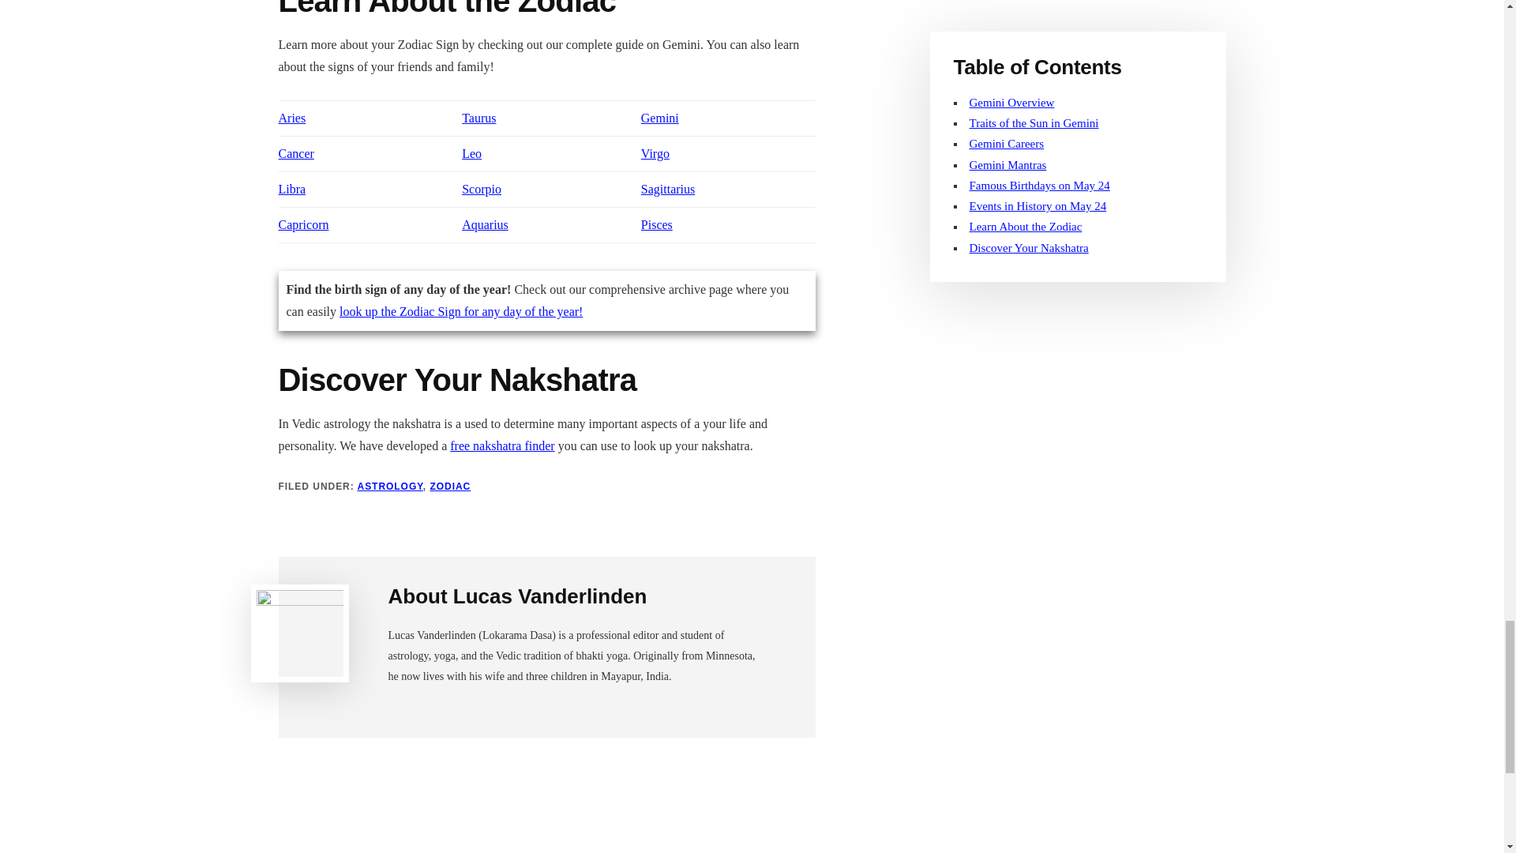 This screenshot has height=853, width=1516. Describe the element at coordinates (472, 153) in the screenshot. I see `Leo` at that location.